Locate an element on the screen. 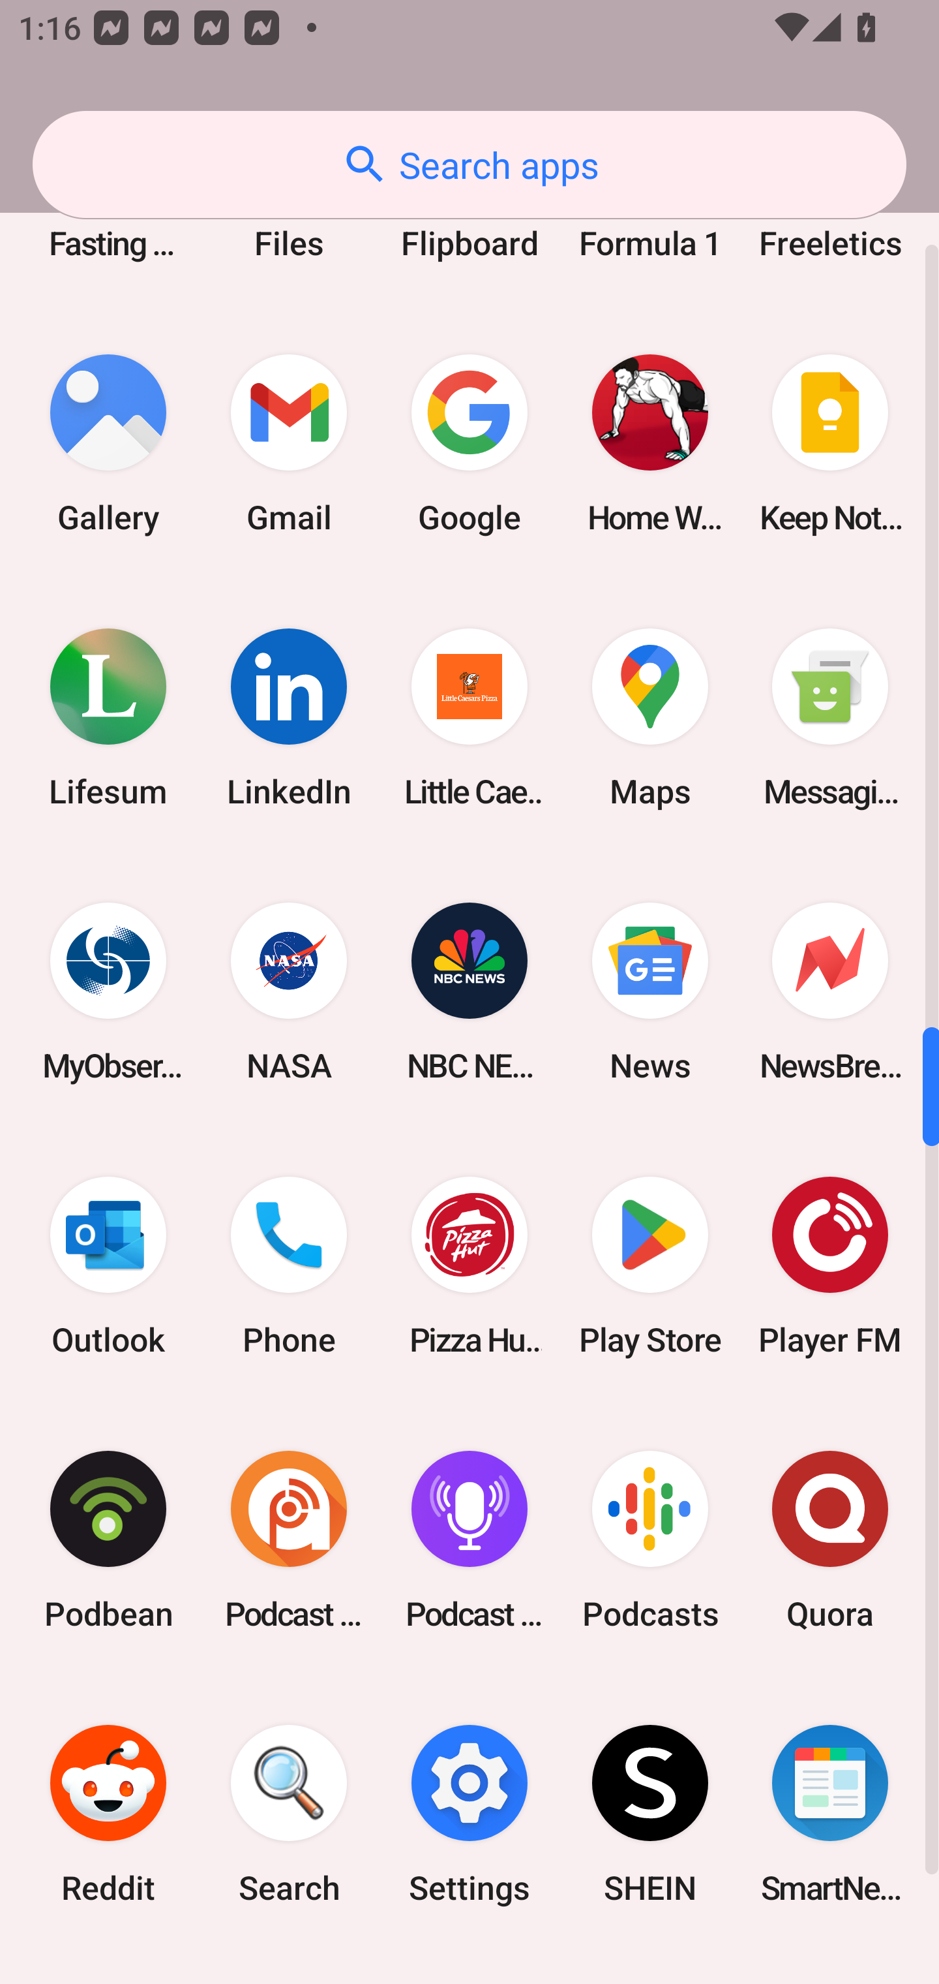 This screenshot has width=939, height=1984. Keep Notes is located at coordinates (830, 444).